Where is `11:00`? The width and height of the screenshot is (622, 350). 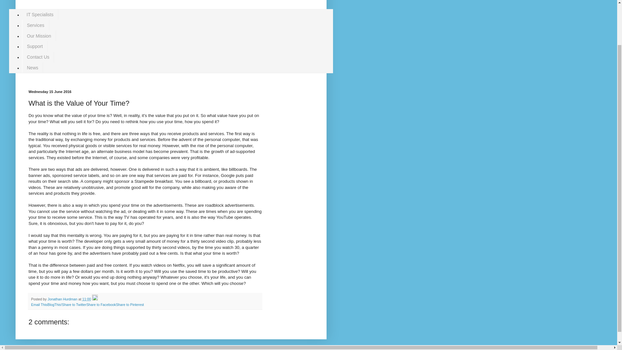 11:00 is located at coordinates (86, 299).